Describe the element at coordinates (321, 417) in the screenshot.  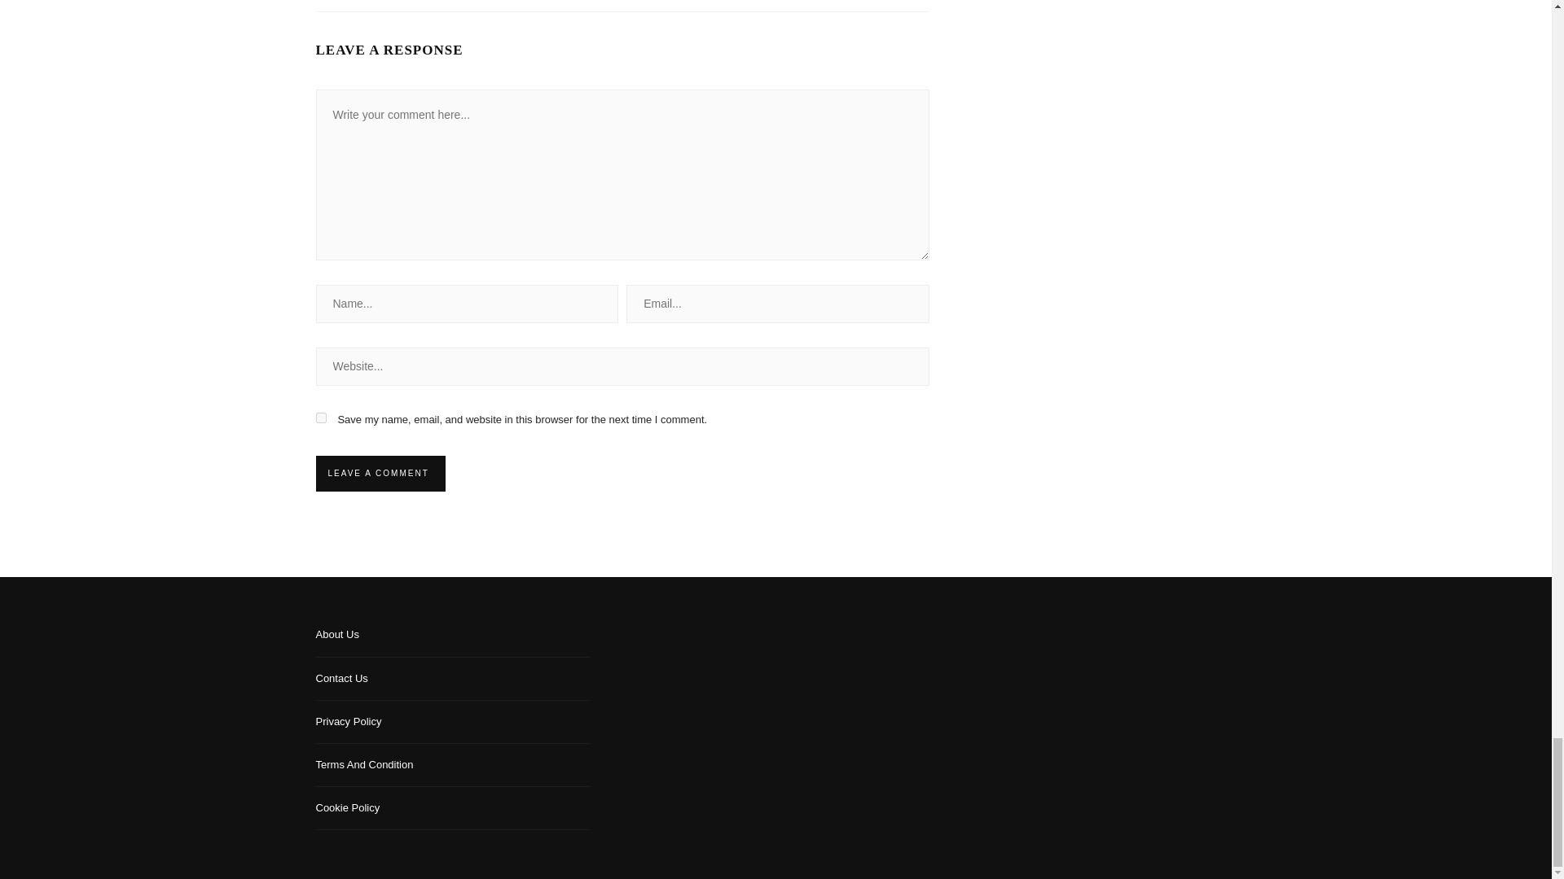
I see `yes` at that location.